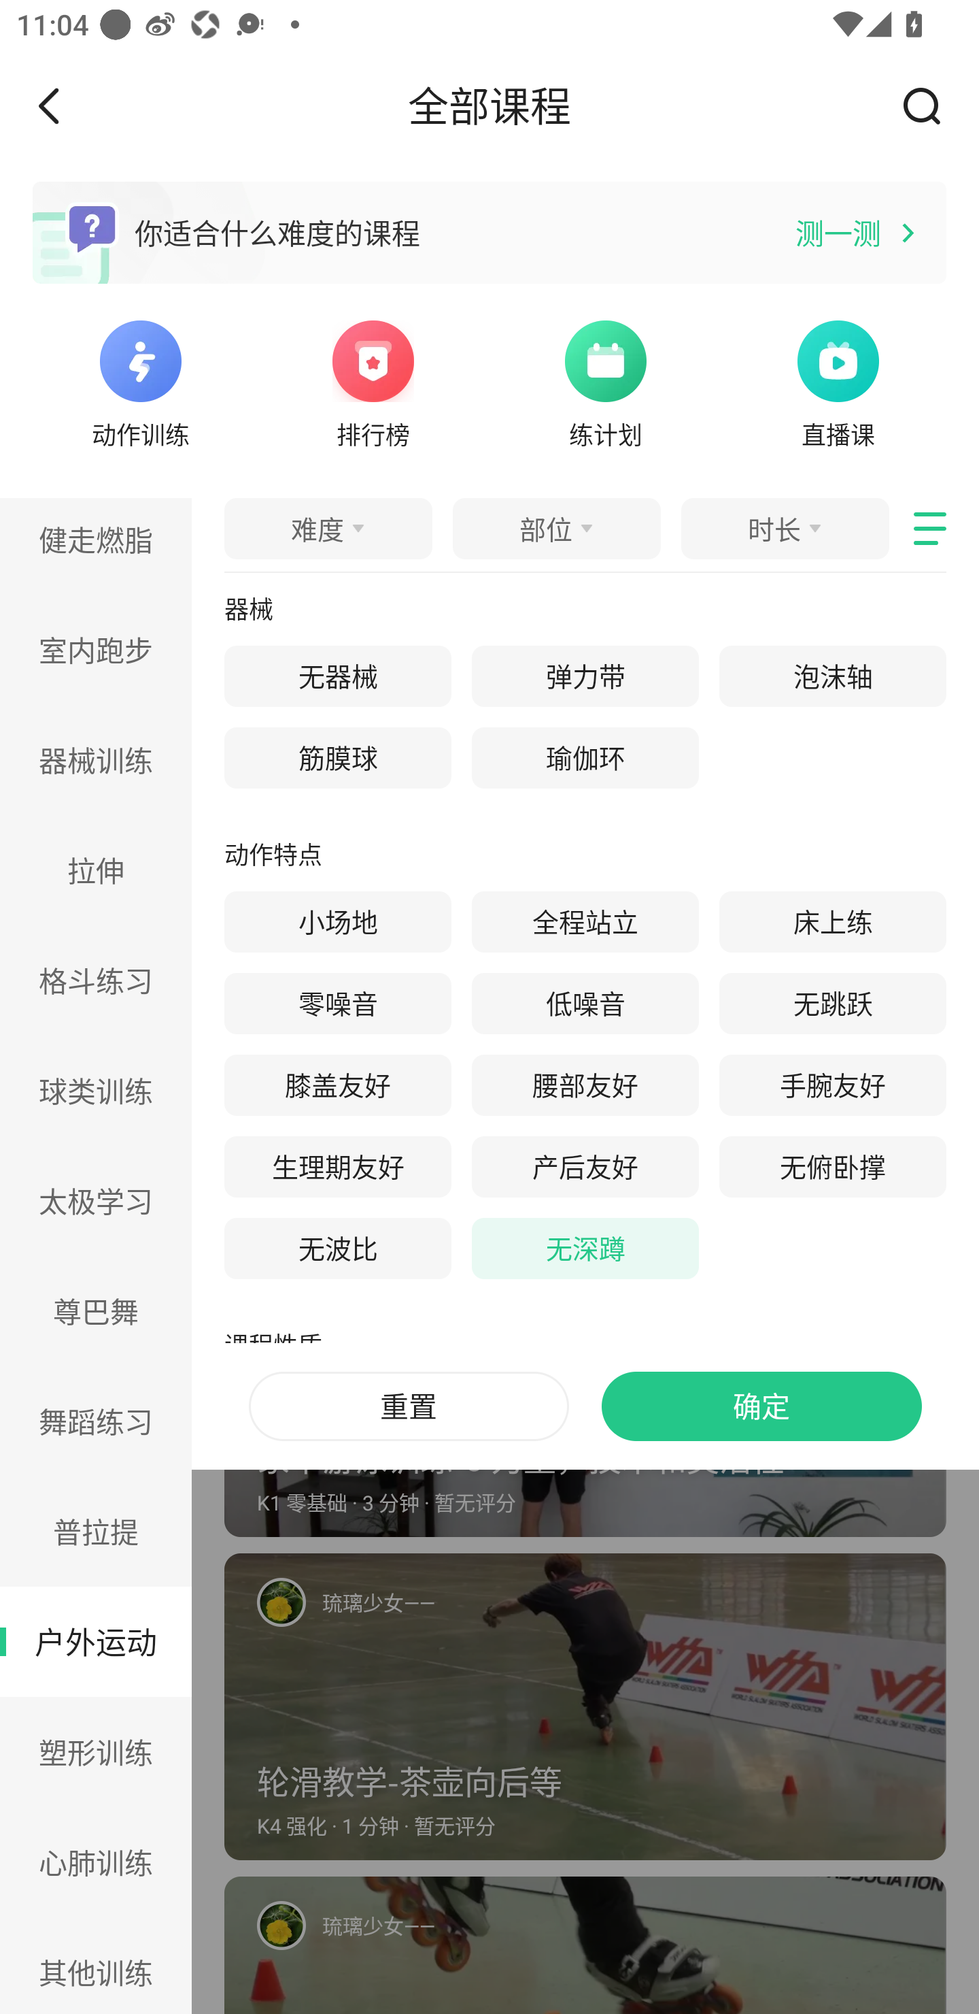 The width and height of the screenshot is (979, 2014). What do you see at coordinates (96, 546) in the screenshot?
I see `健走燃脂` at bounding box center [96, 546].